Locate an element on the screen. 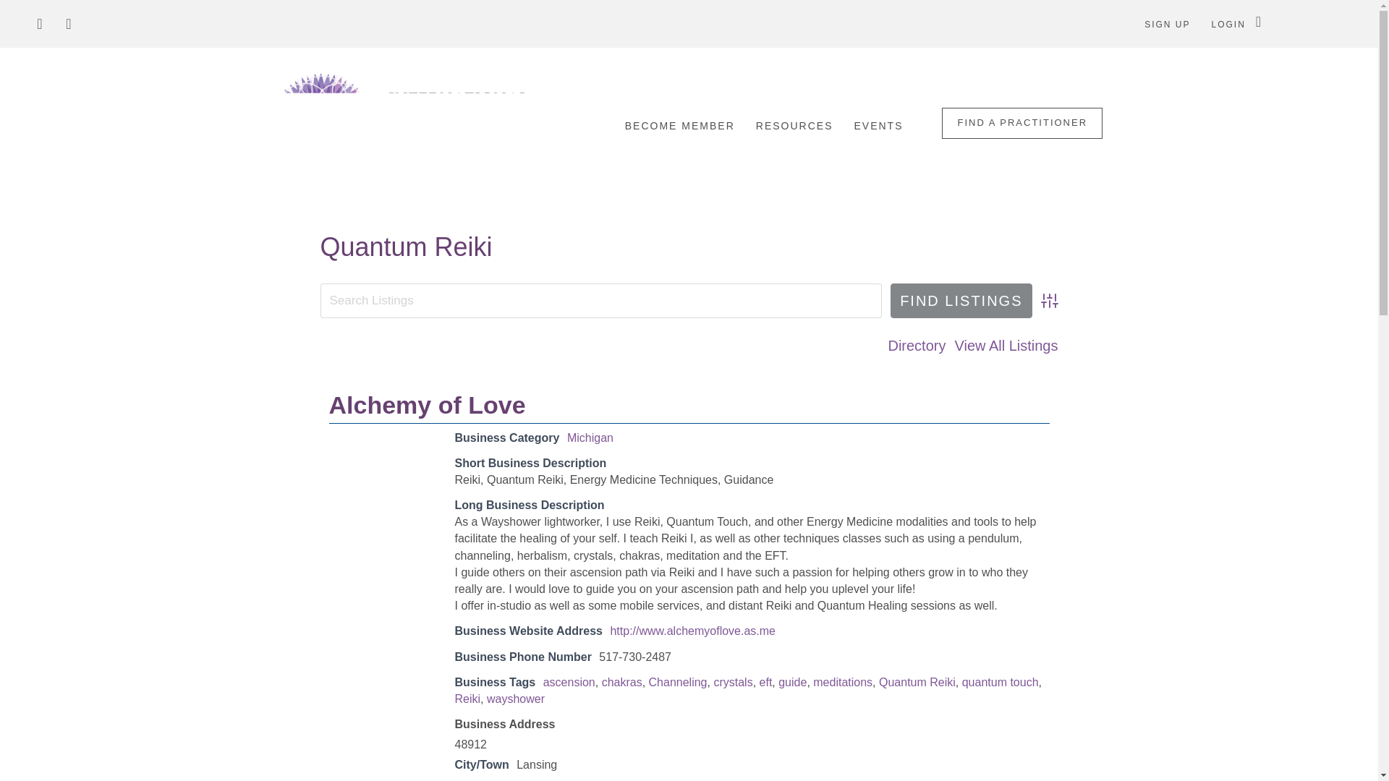 The image size is (1389, 781). Reiki is located at coordinates (467, 699).